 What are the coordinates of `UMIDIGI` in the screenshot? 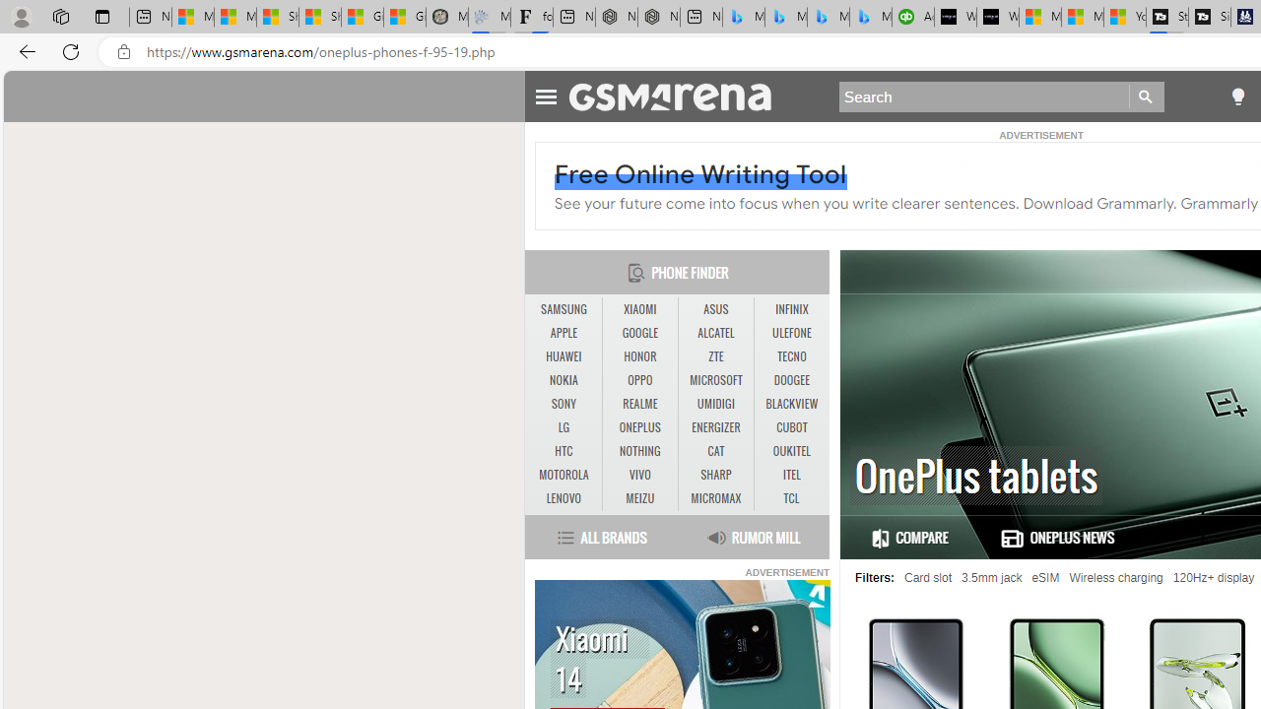 It's located at (715, 405).